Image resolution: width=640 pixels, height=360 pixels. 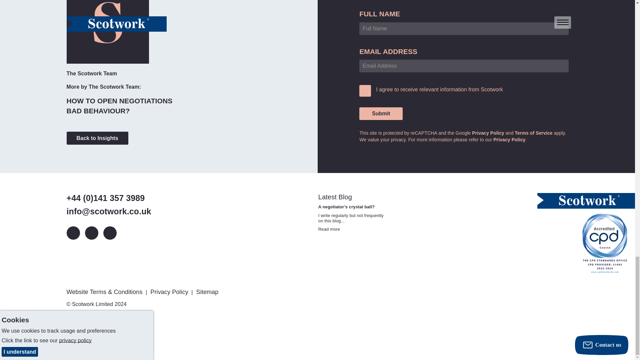 I want to click on Terms of Service, so click(x=533, y=133).